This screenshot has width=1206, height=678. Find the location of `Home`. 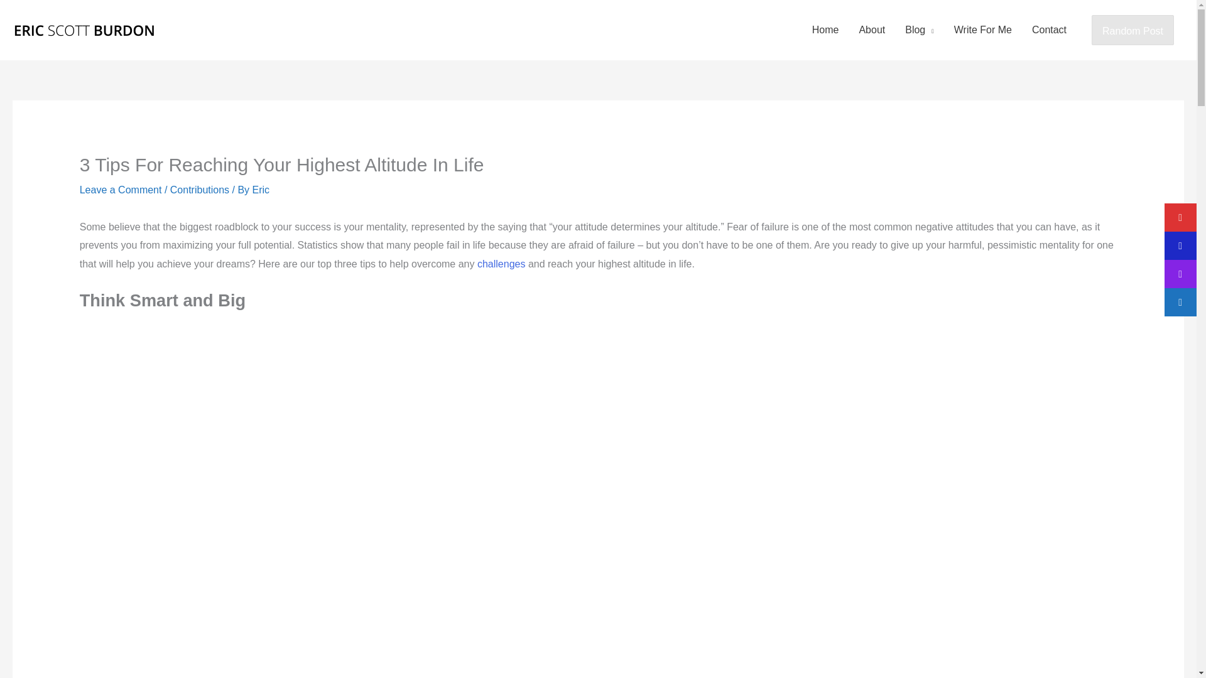

Home is located at coordinates (825, 30).